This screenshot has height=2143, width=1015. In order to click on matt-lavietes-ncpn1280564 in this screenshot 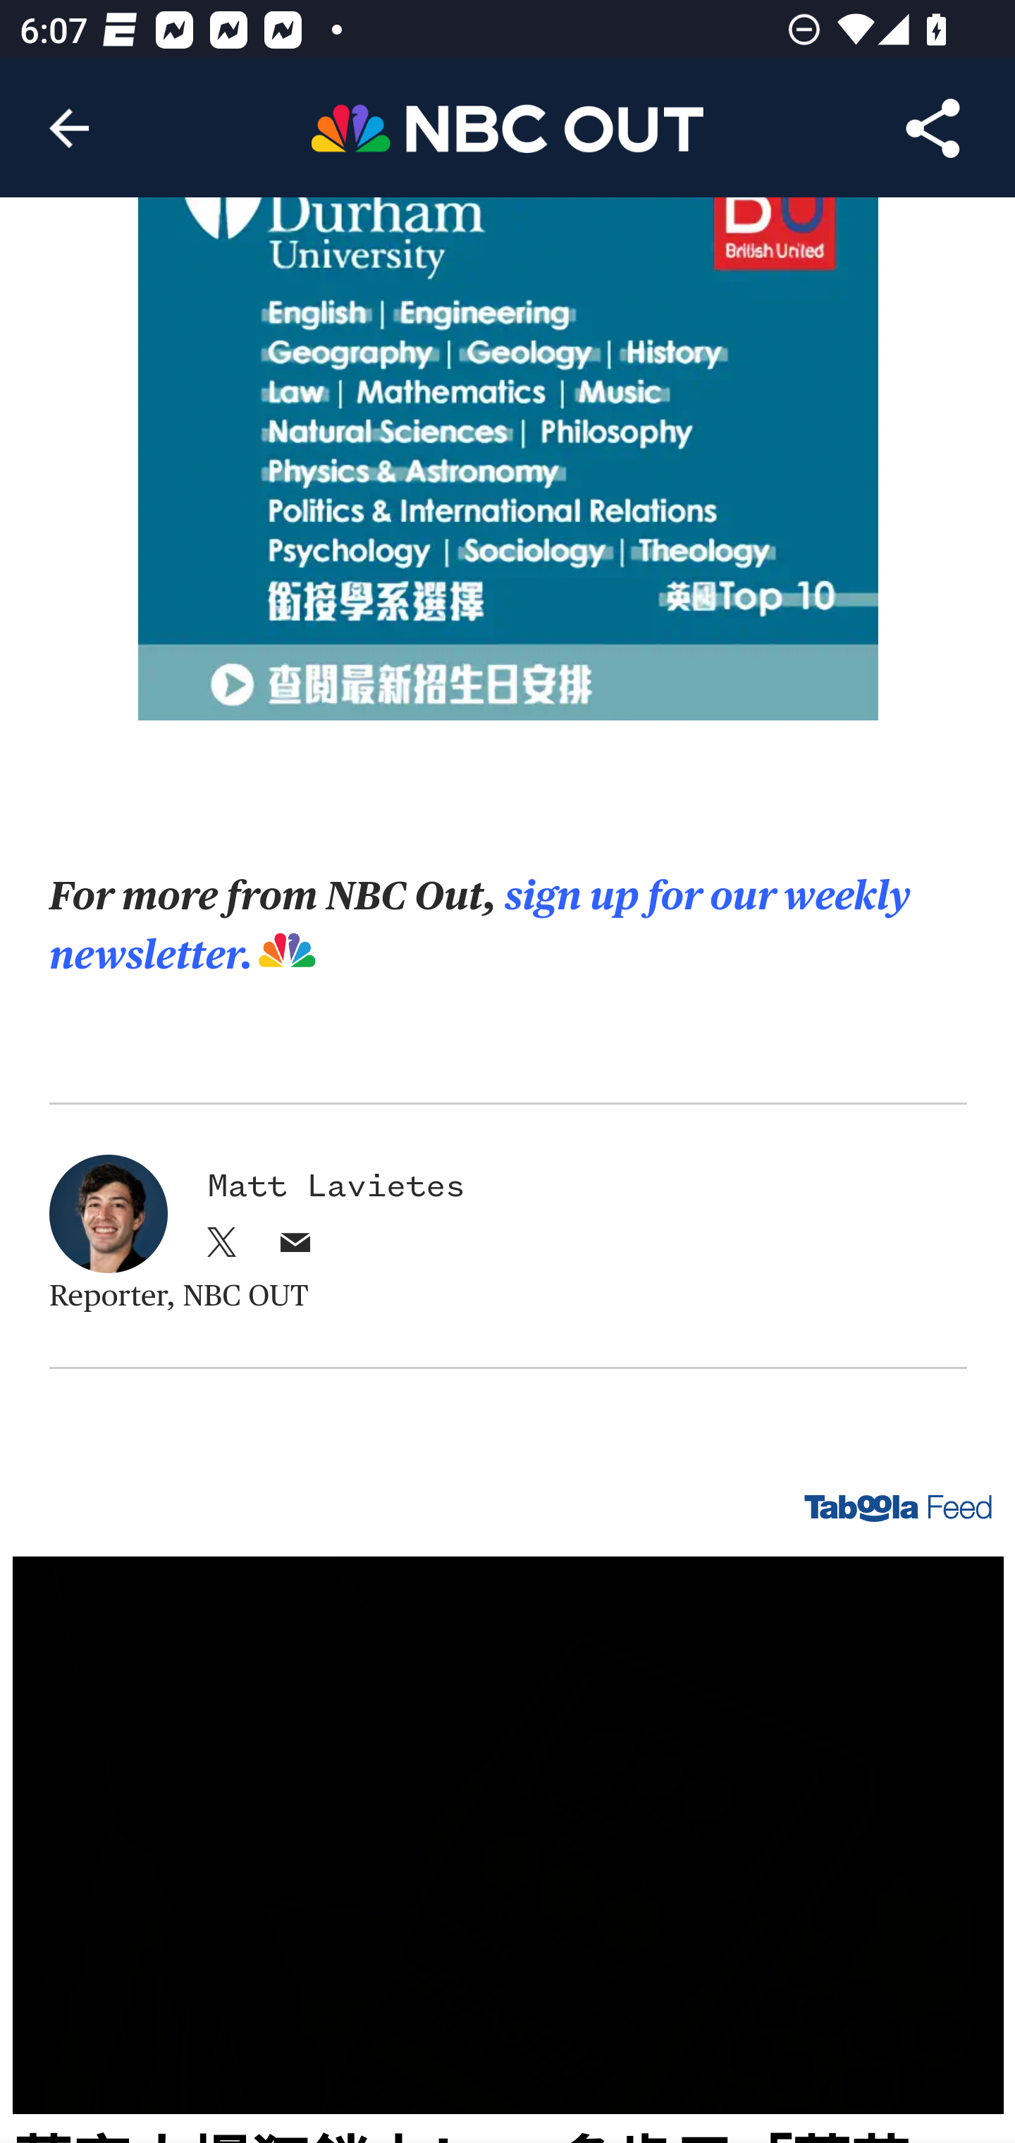, I will do `click(109, 1215)`.